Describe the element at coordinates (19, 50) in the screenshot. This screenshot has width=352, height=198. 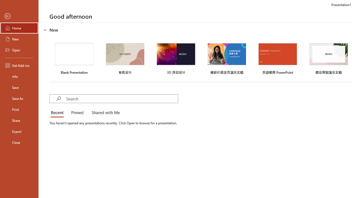
I see `Open` at that location.